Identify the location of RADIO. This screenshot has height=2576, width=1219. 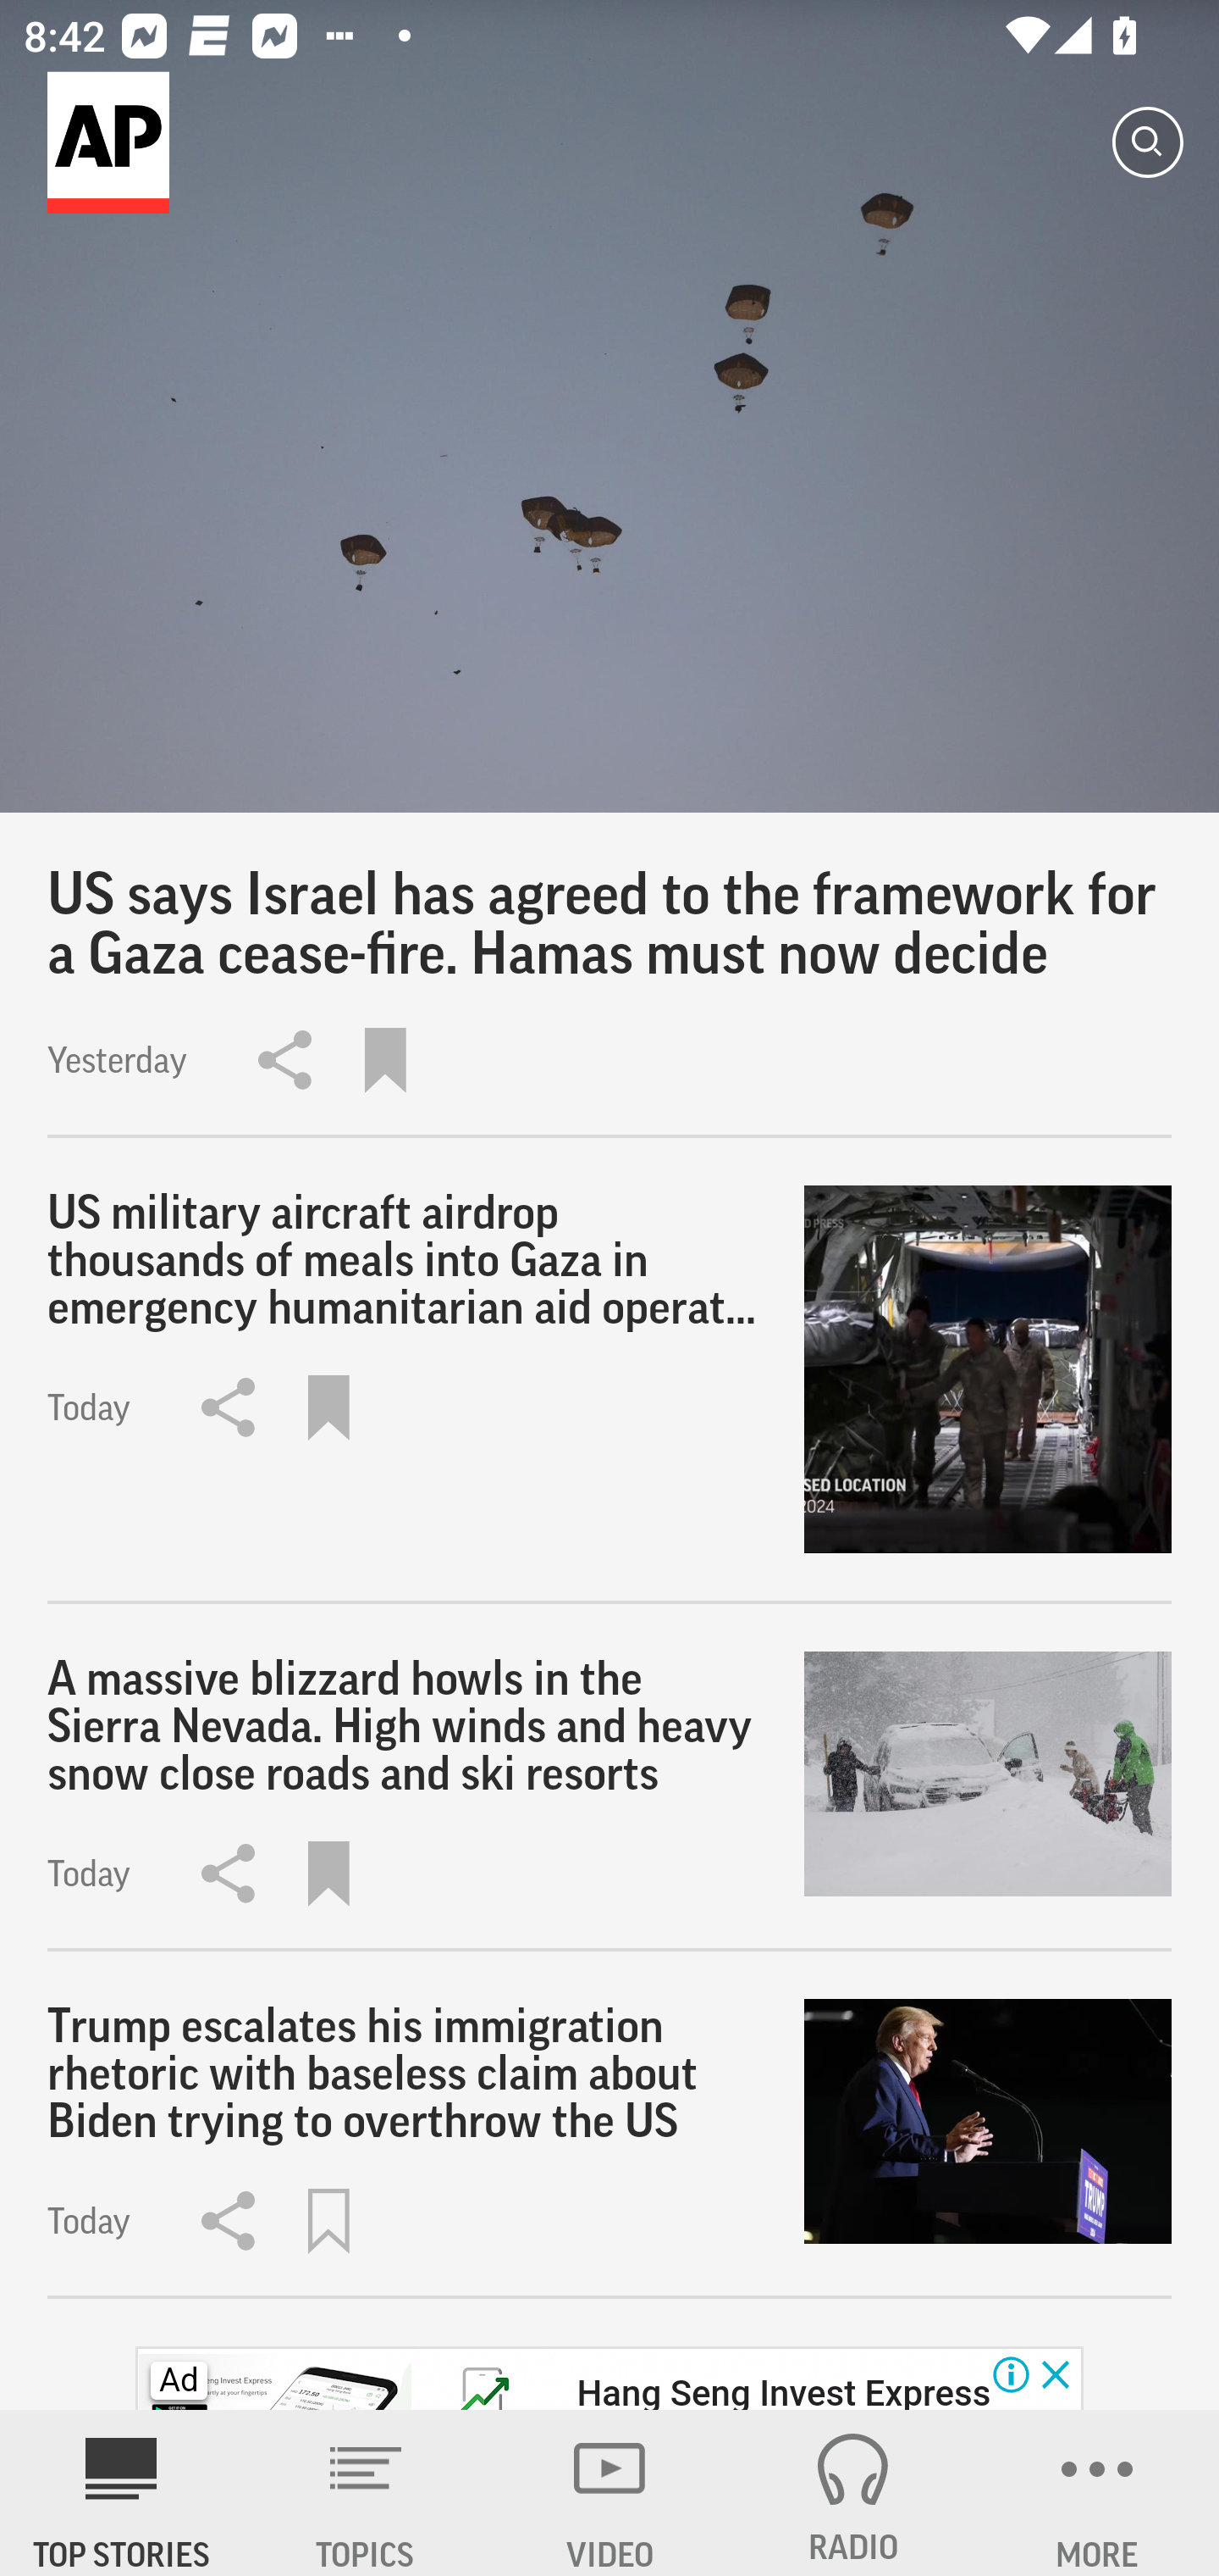
(853, 2493).